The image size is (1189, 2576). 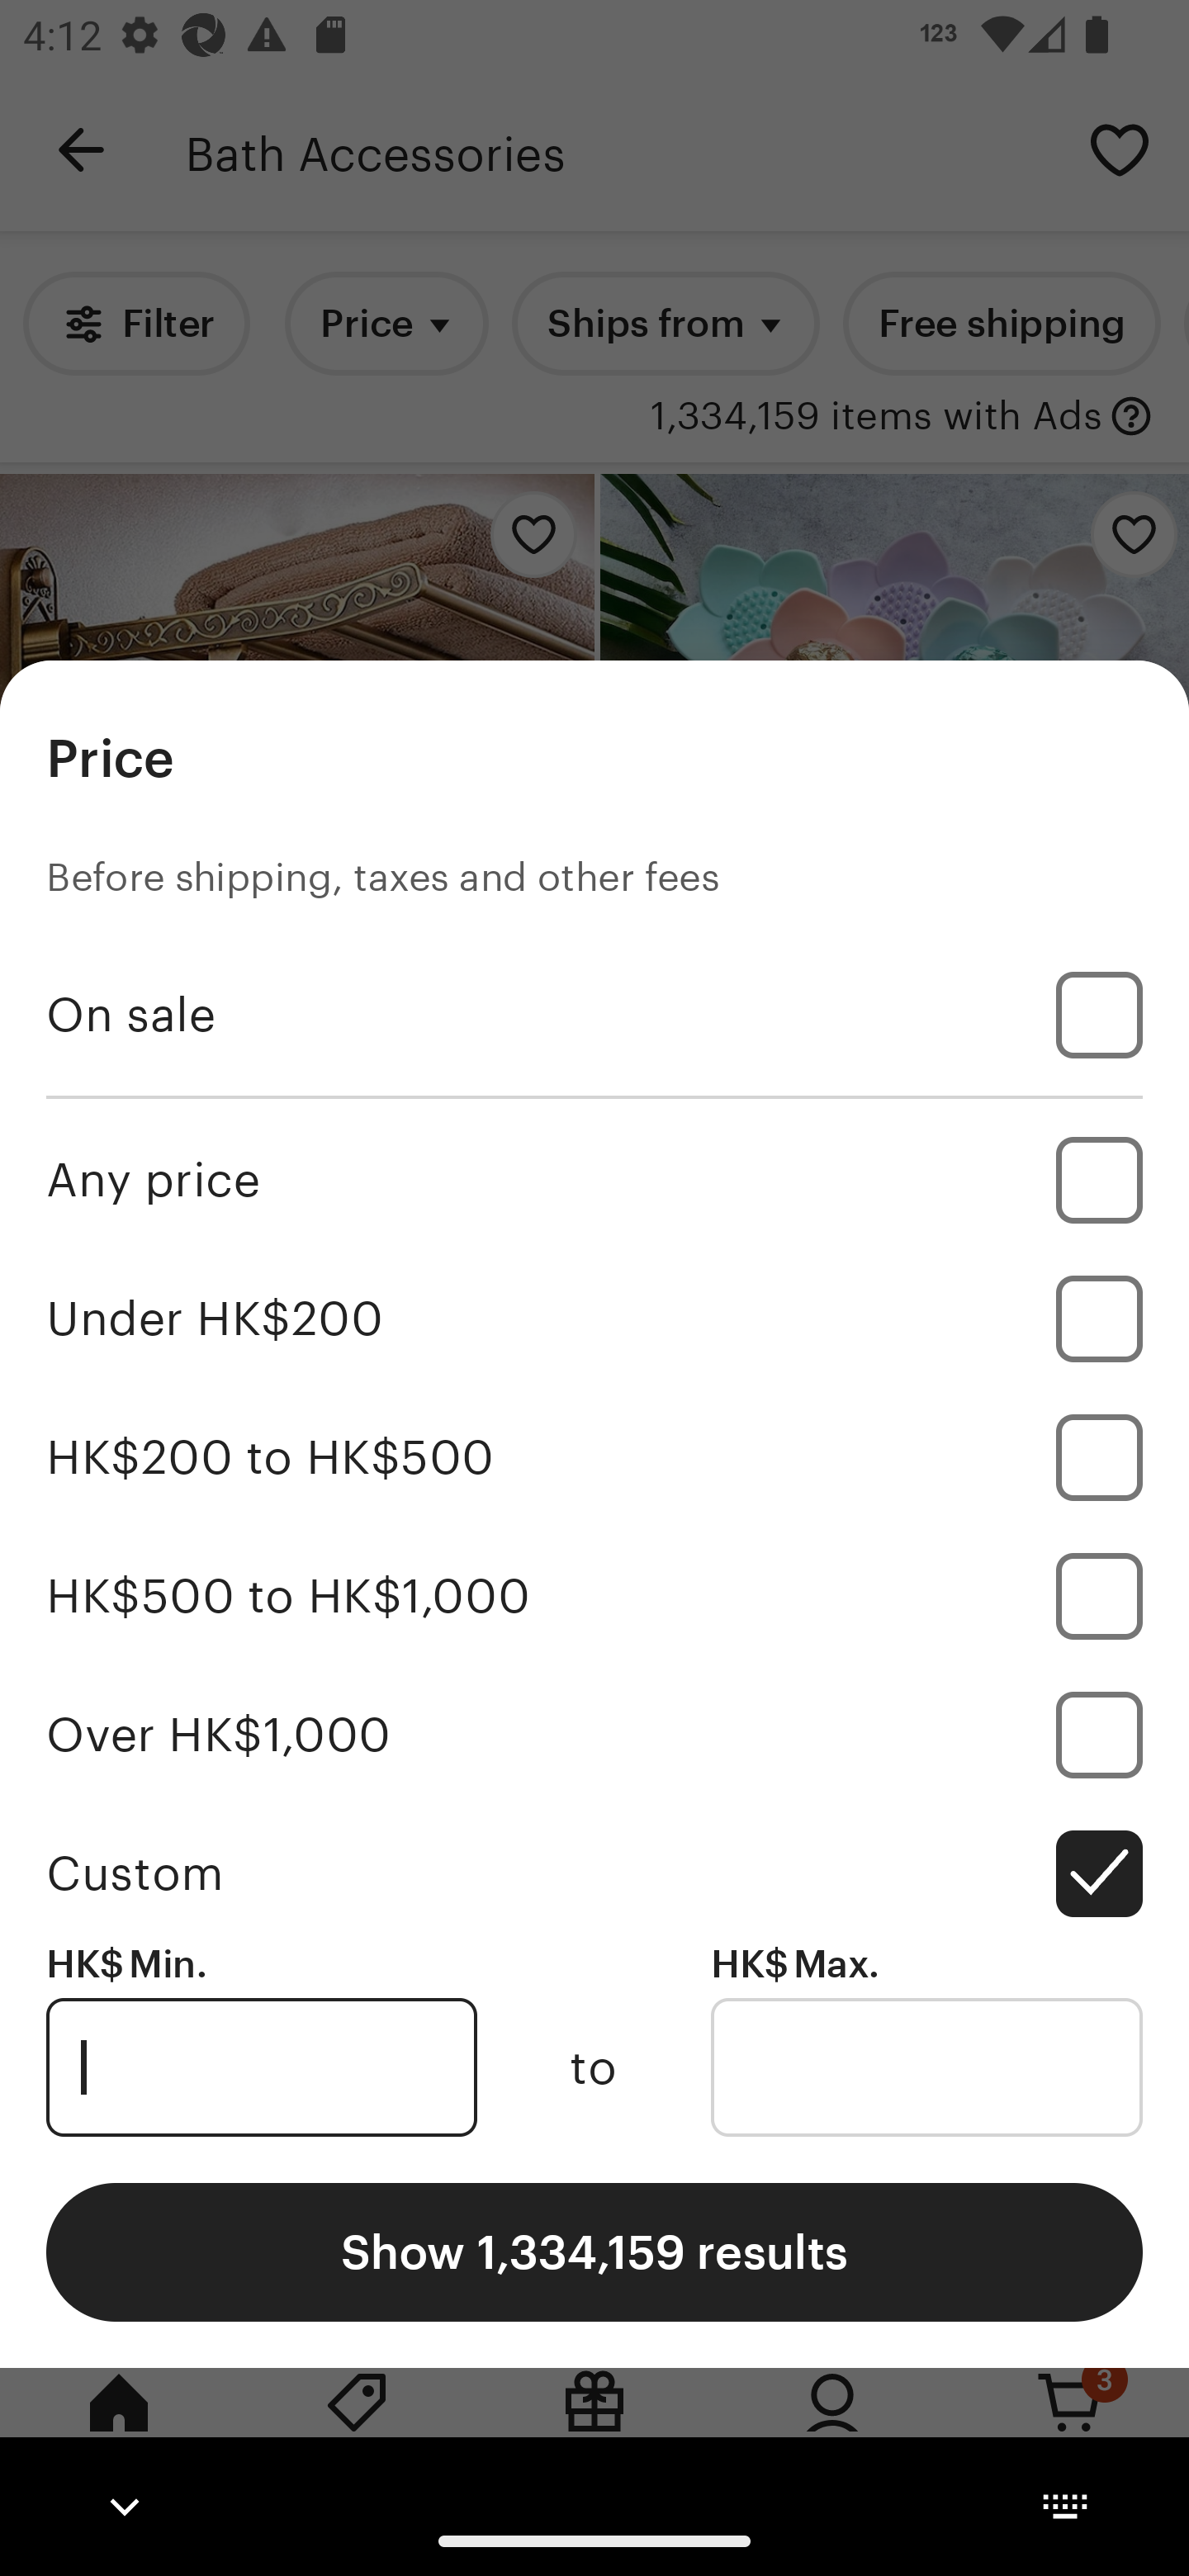 I want to click on HK$500 to HK$1,000, so click(x=594, y=1595).